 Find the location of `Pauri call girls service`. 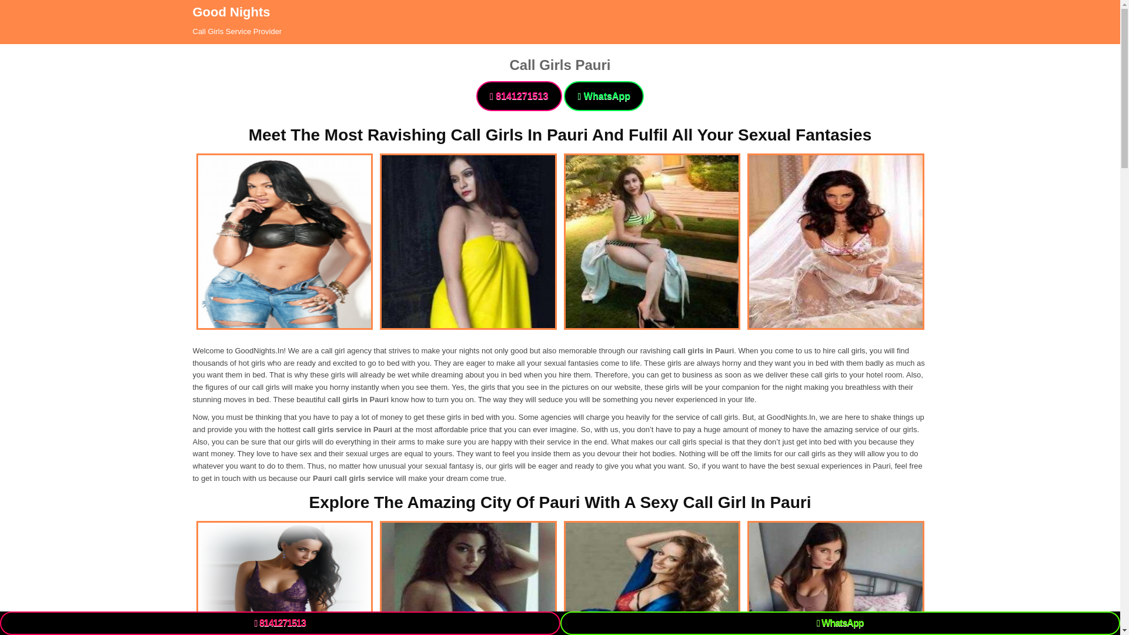

Pauri call girls service is located at coordinates (353, 477).